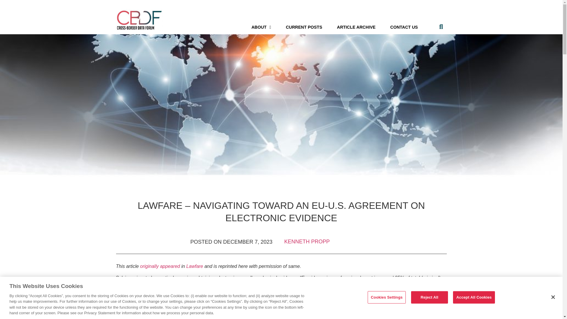 The image size is (567, 319). What do you see at coordinates (228, 317) in the screenshot?
I see `Act` at bounding box center [228, 317].